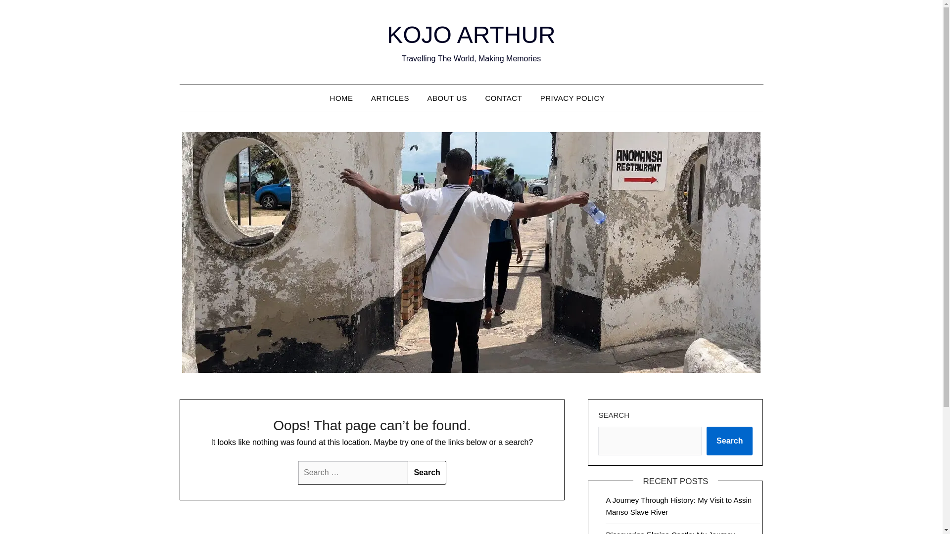 Image resolution: width=950 pixels, height=534 pixels. Describe the element at coordinates (572, 98) in the screenshot. I see `PRIVACY POLICY` at that location.